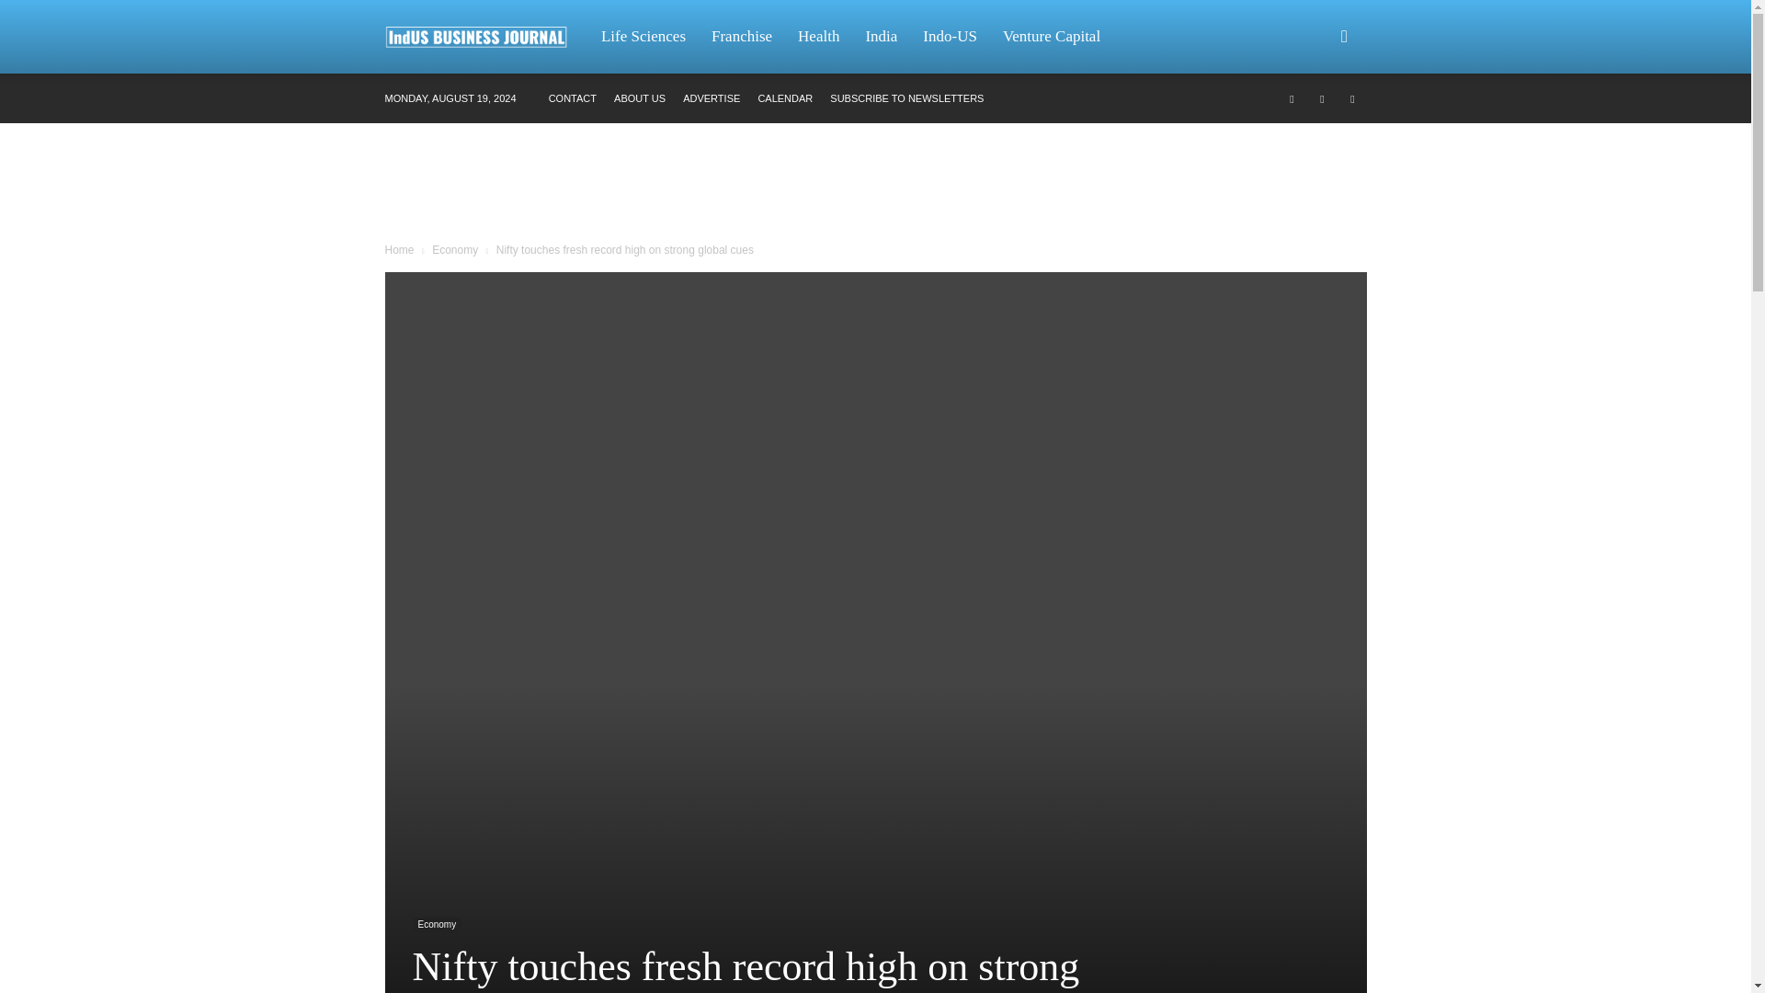 This screenshot has width=1765, height=993. What do you see at coordinates (951, 37) in the screenshot?
I see `Indo-US` at bounding box center [951, 37].